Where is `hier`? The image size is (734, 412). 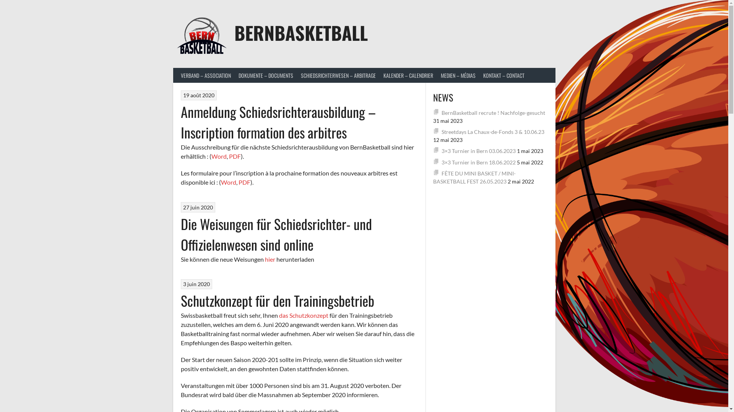 hier is located at coordinates (270, 259).